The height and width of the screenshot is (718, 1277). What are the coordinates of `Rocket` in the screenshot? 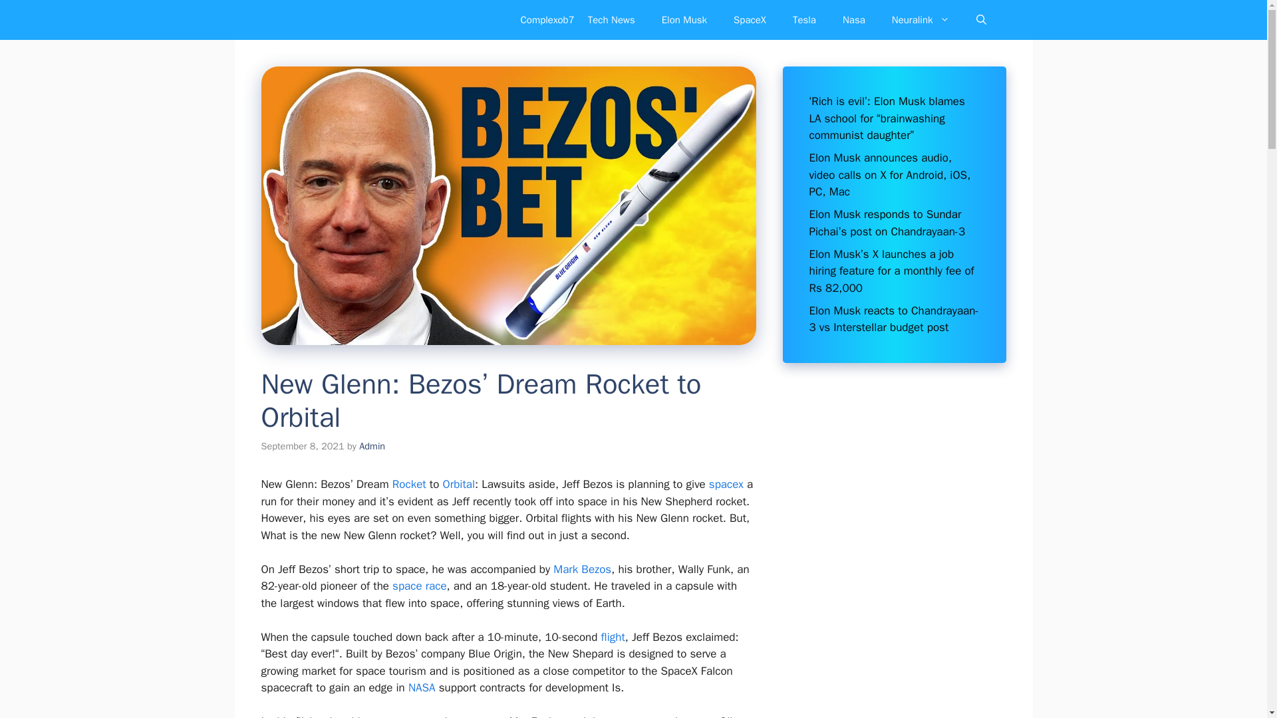 It's located at (409, 484).